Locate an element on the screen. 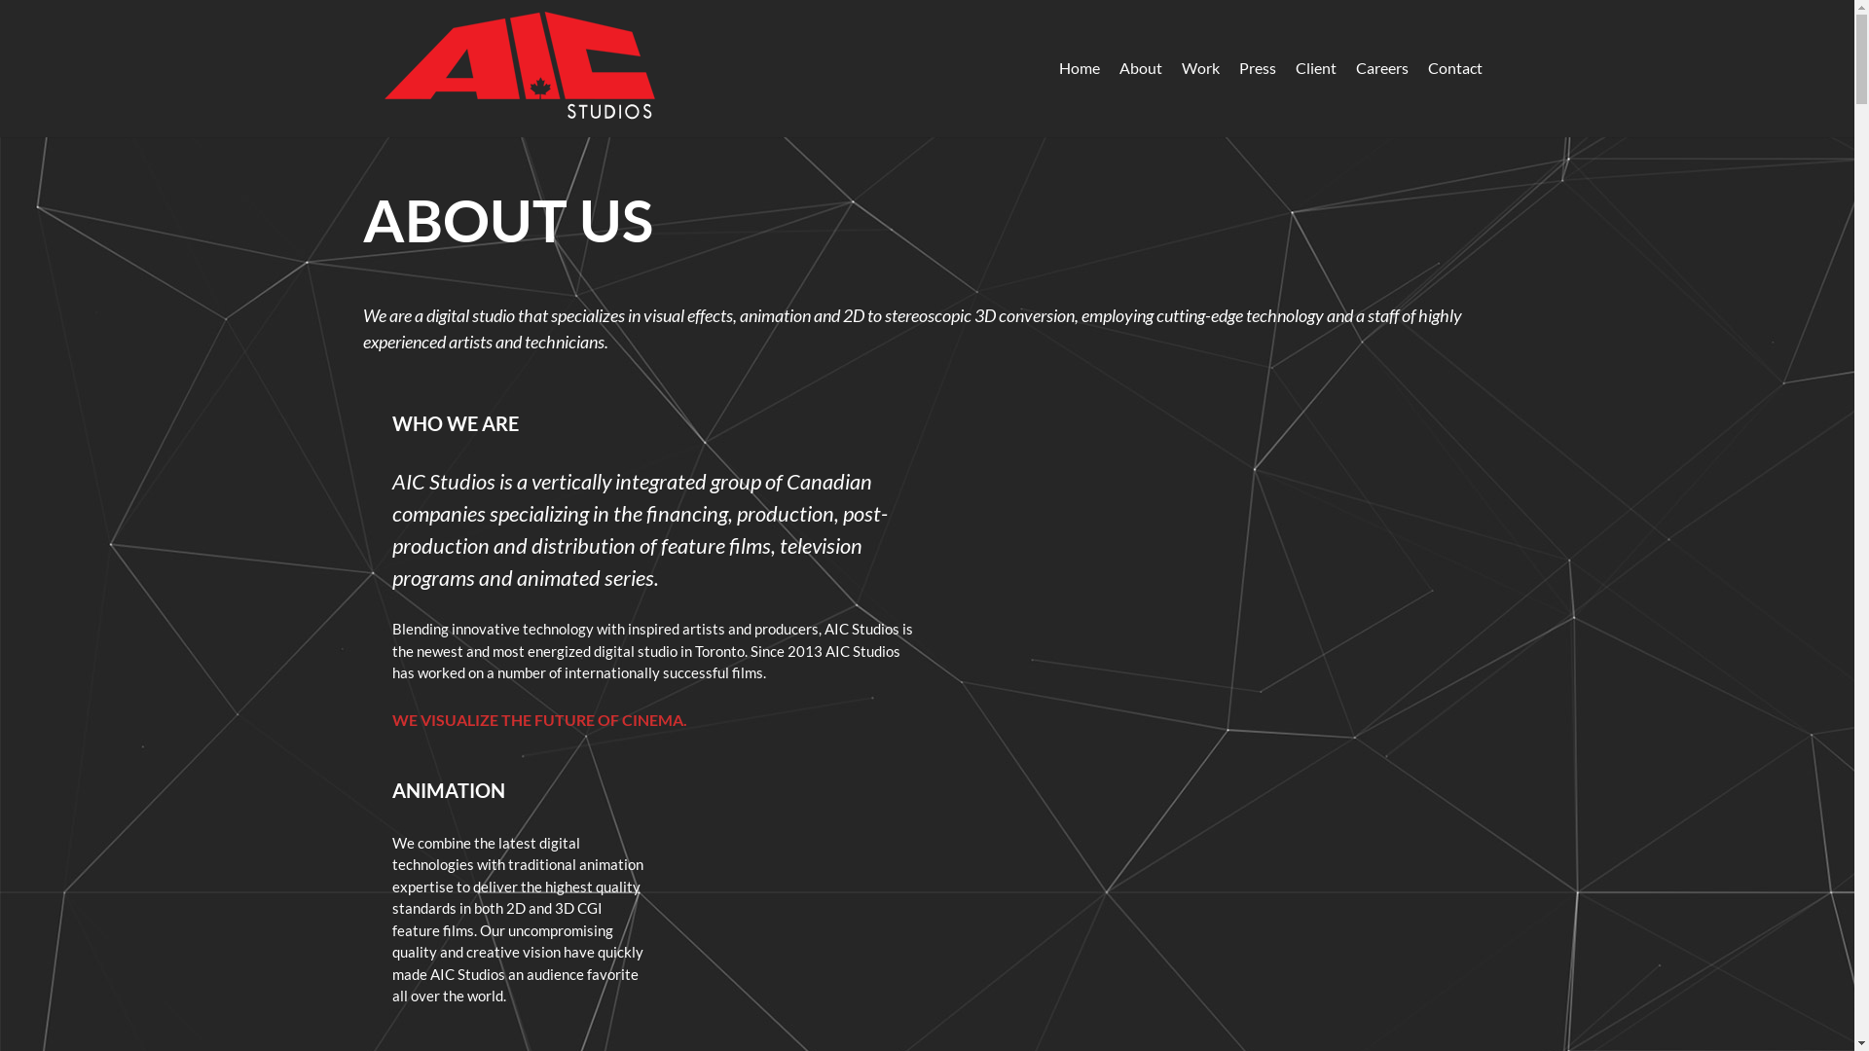 Image resolution: width=1869 pixels, height=1051 pixels. Contact is located at coordinates (1454, 68).